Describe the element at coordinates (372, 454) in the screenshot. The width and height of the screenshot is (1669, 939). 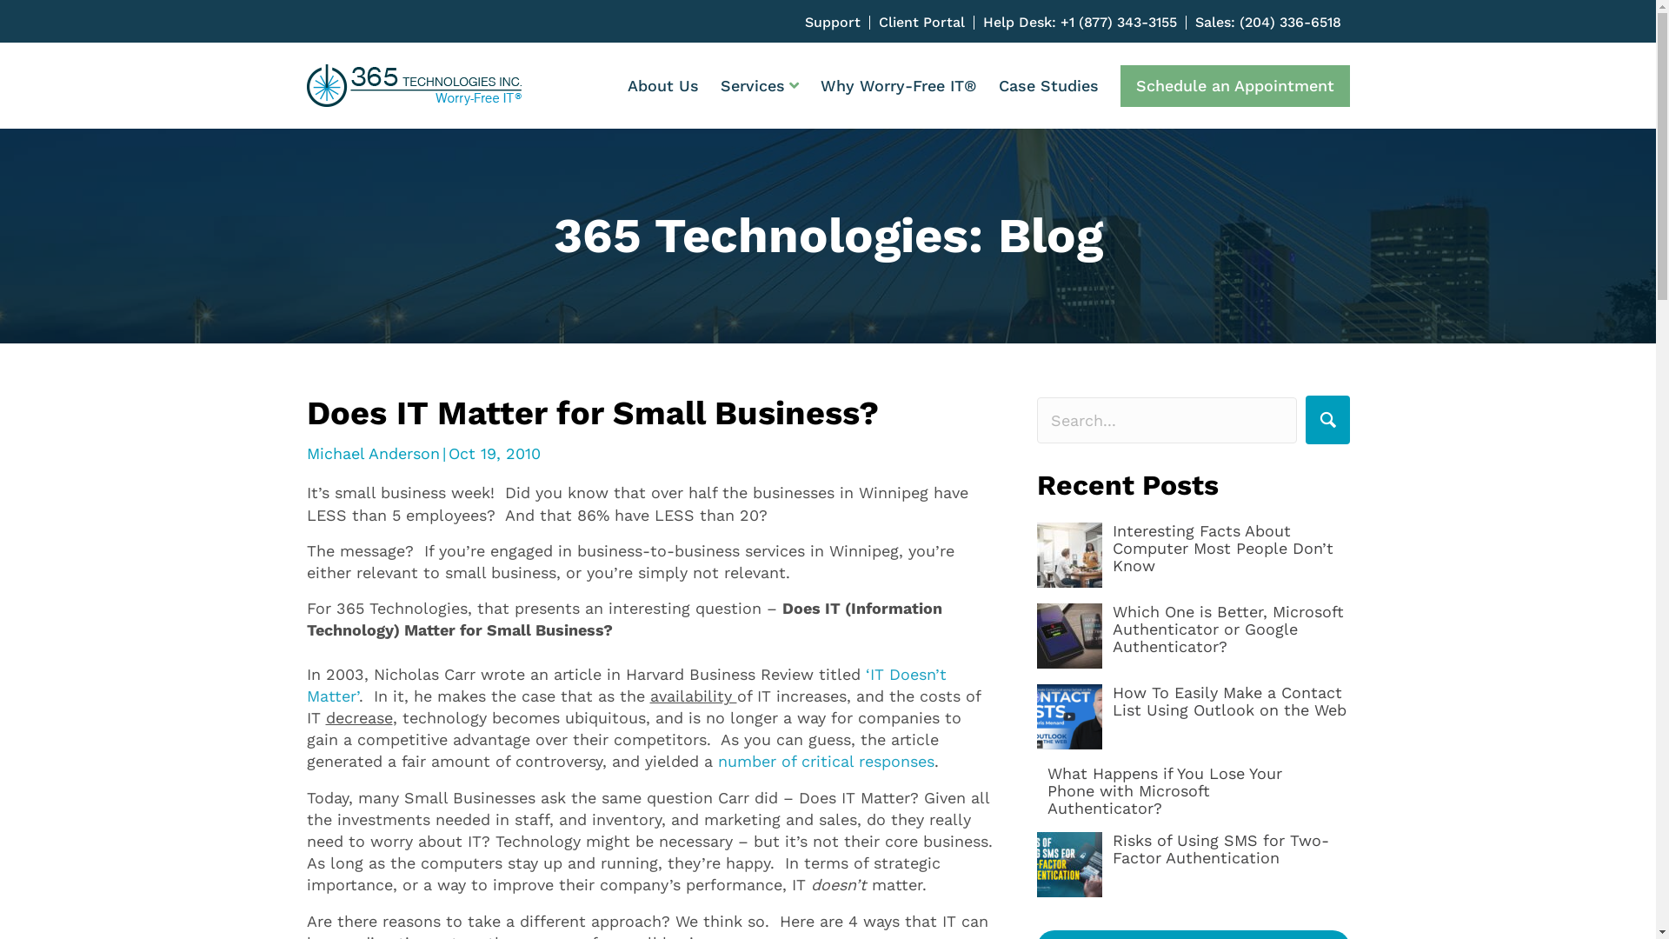
I see `Michael Anderson` at that location.